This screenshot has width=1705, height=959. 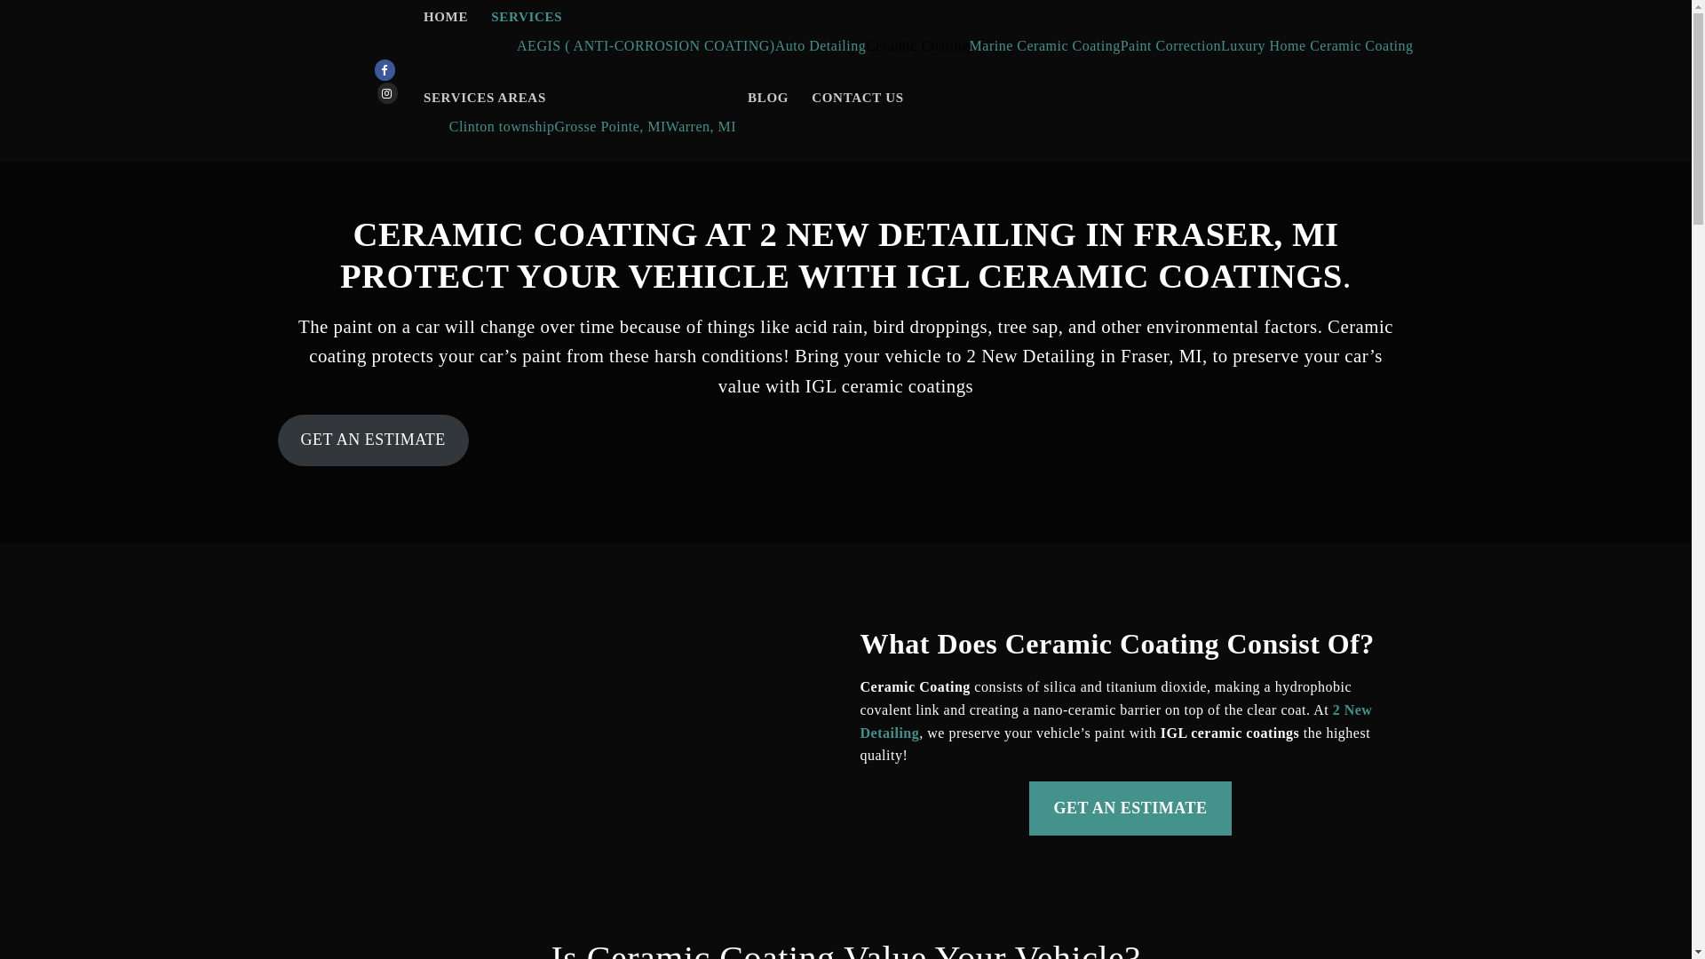 What do you see at coordinates (1115, 721) in the screenshot?
I see `2 New Detailing` at bounding box center [1115, 721].